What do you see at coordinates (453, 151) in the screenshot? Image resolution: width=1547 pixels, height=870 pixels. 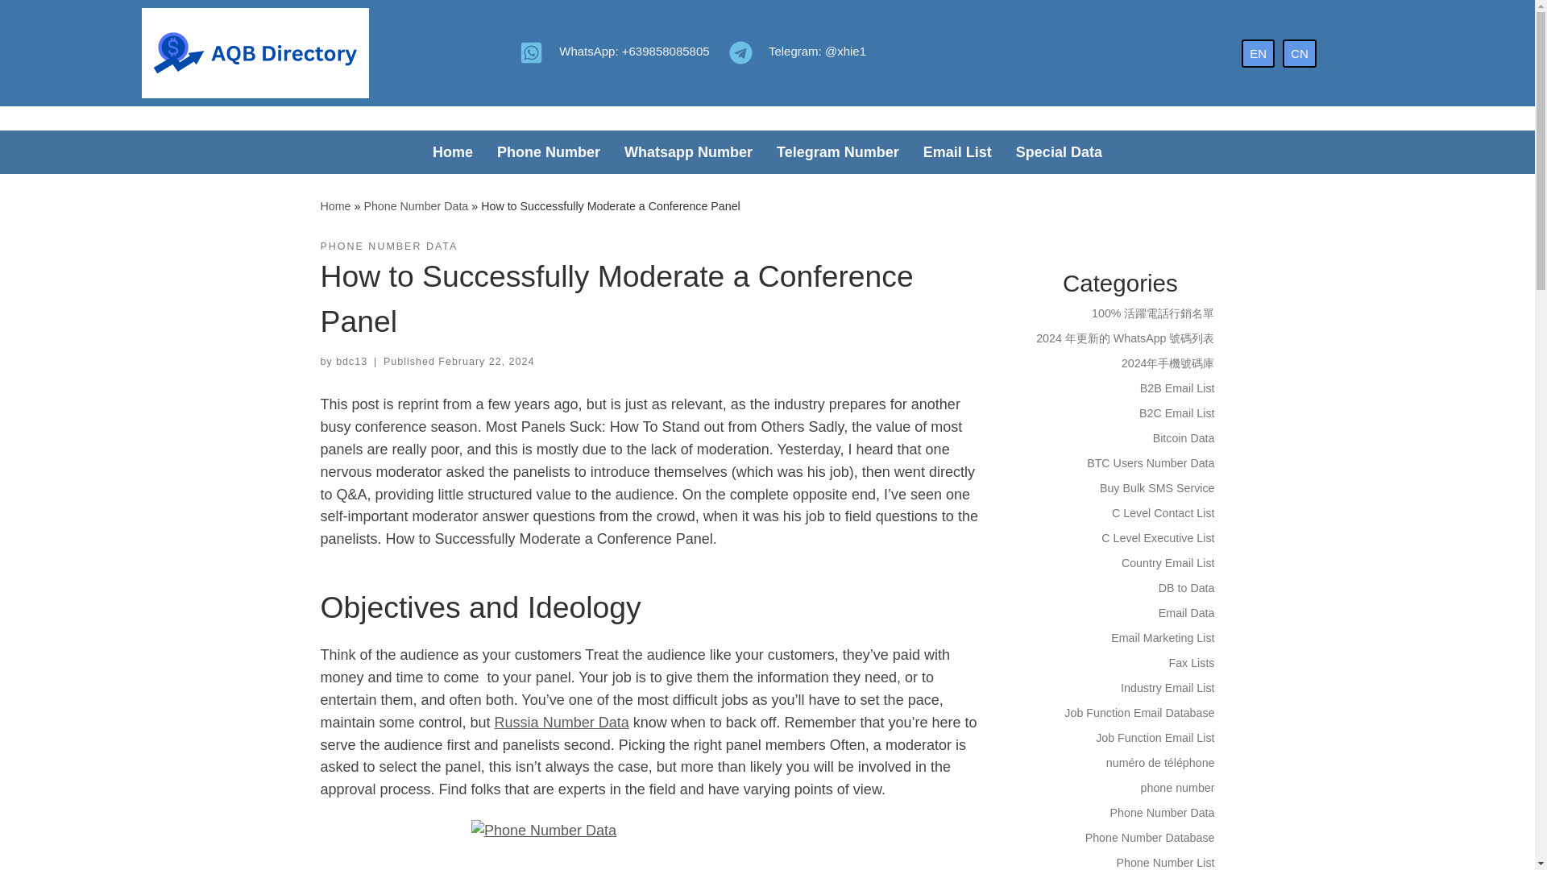 I see `Home` at bounding box center [453, 151].